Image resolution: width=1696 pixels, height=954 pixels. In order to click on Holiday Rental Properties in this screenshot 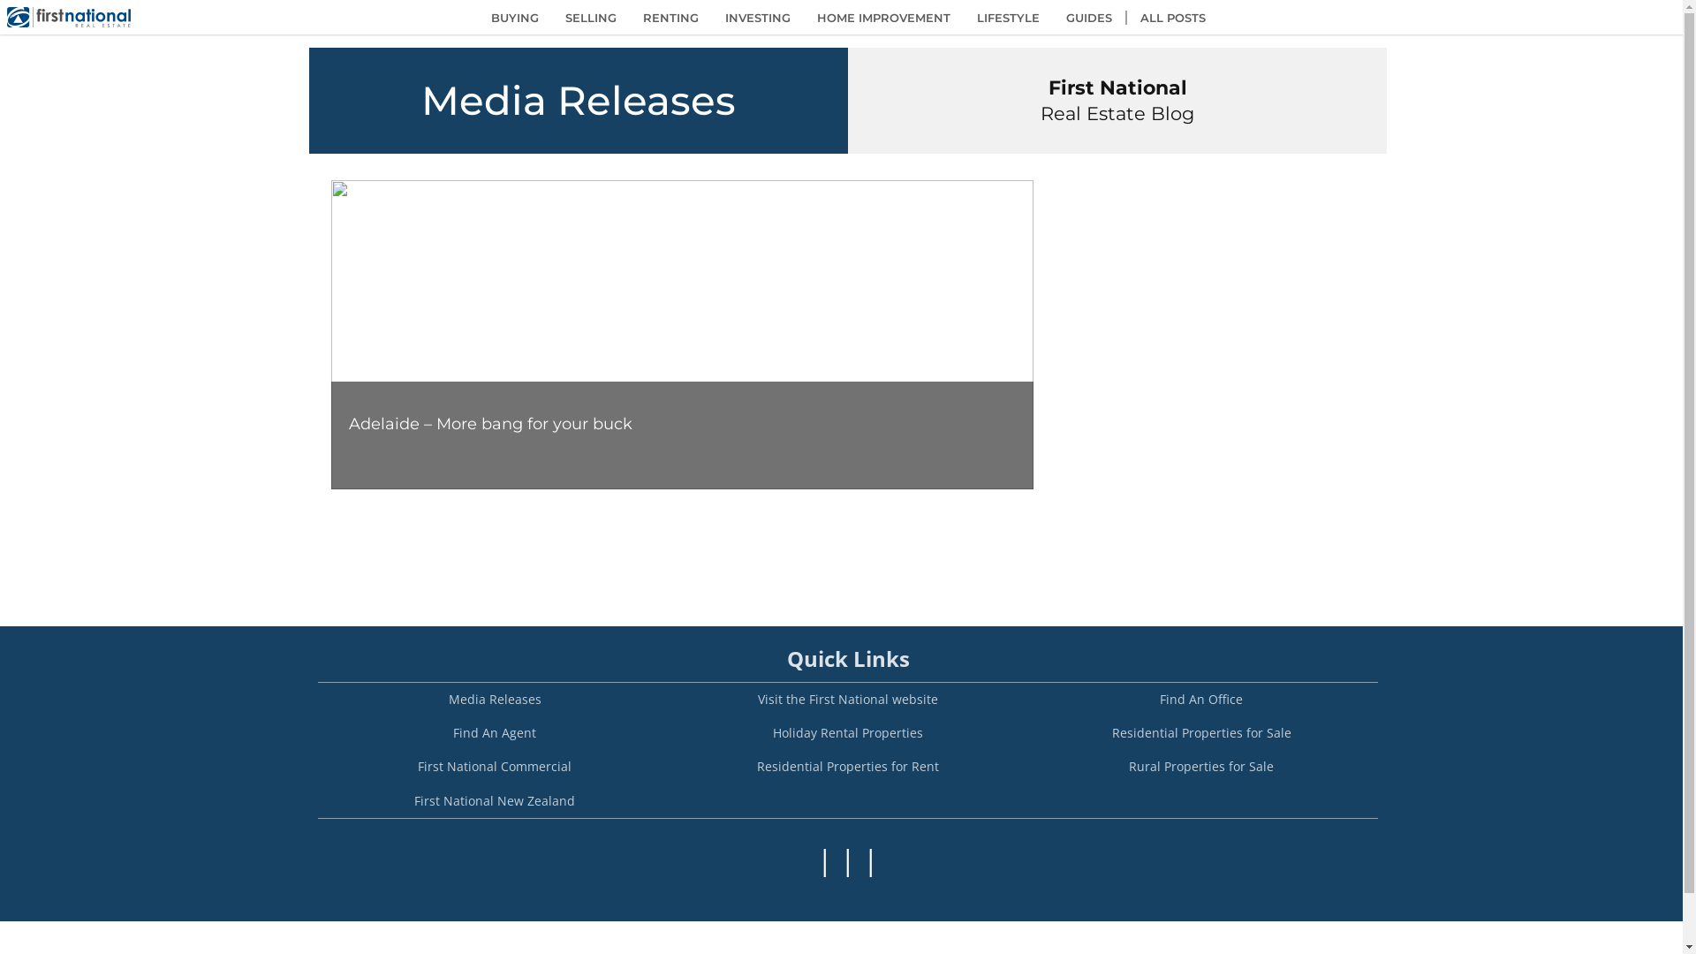, I will do `click(848, 733)`.